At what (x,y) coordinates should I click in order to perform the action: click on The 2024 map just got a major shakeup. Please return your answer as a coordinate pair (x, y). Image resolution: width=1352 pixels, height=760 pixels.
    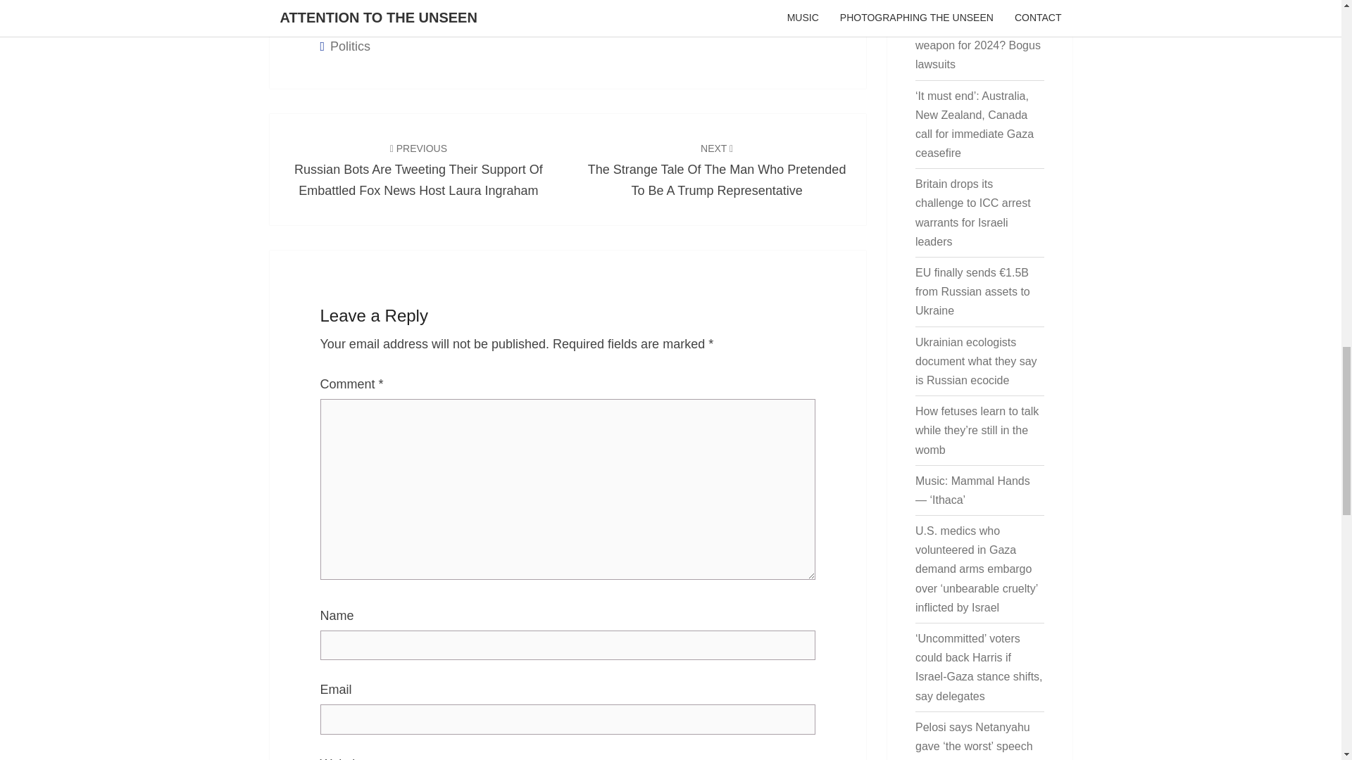
    Looking at the image, I should click on (976, 1).